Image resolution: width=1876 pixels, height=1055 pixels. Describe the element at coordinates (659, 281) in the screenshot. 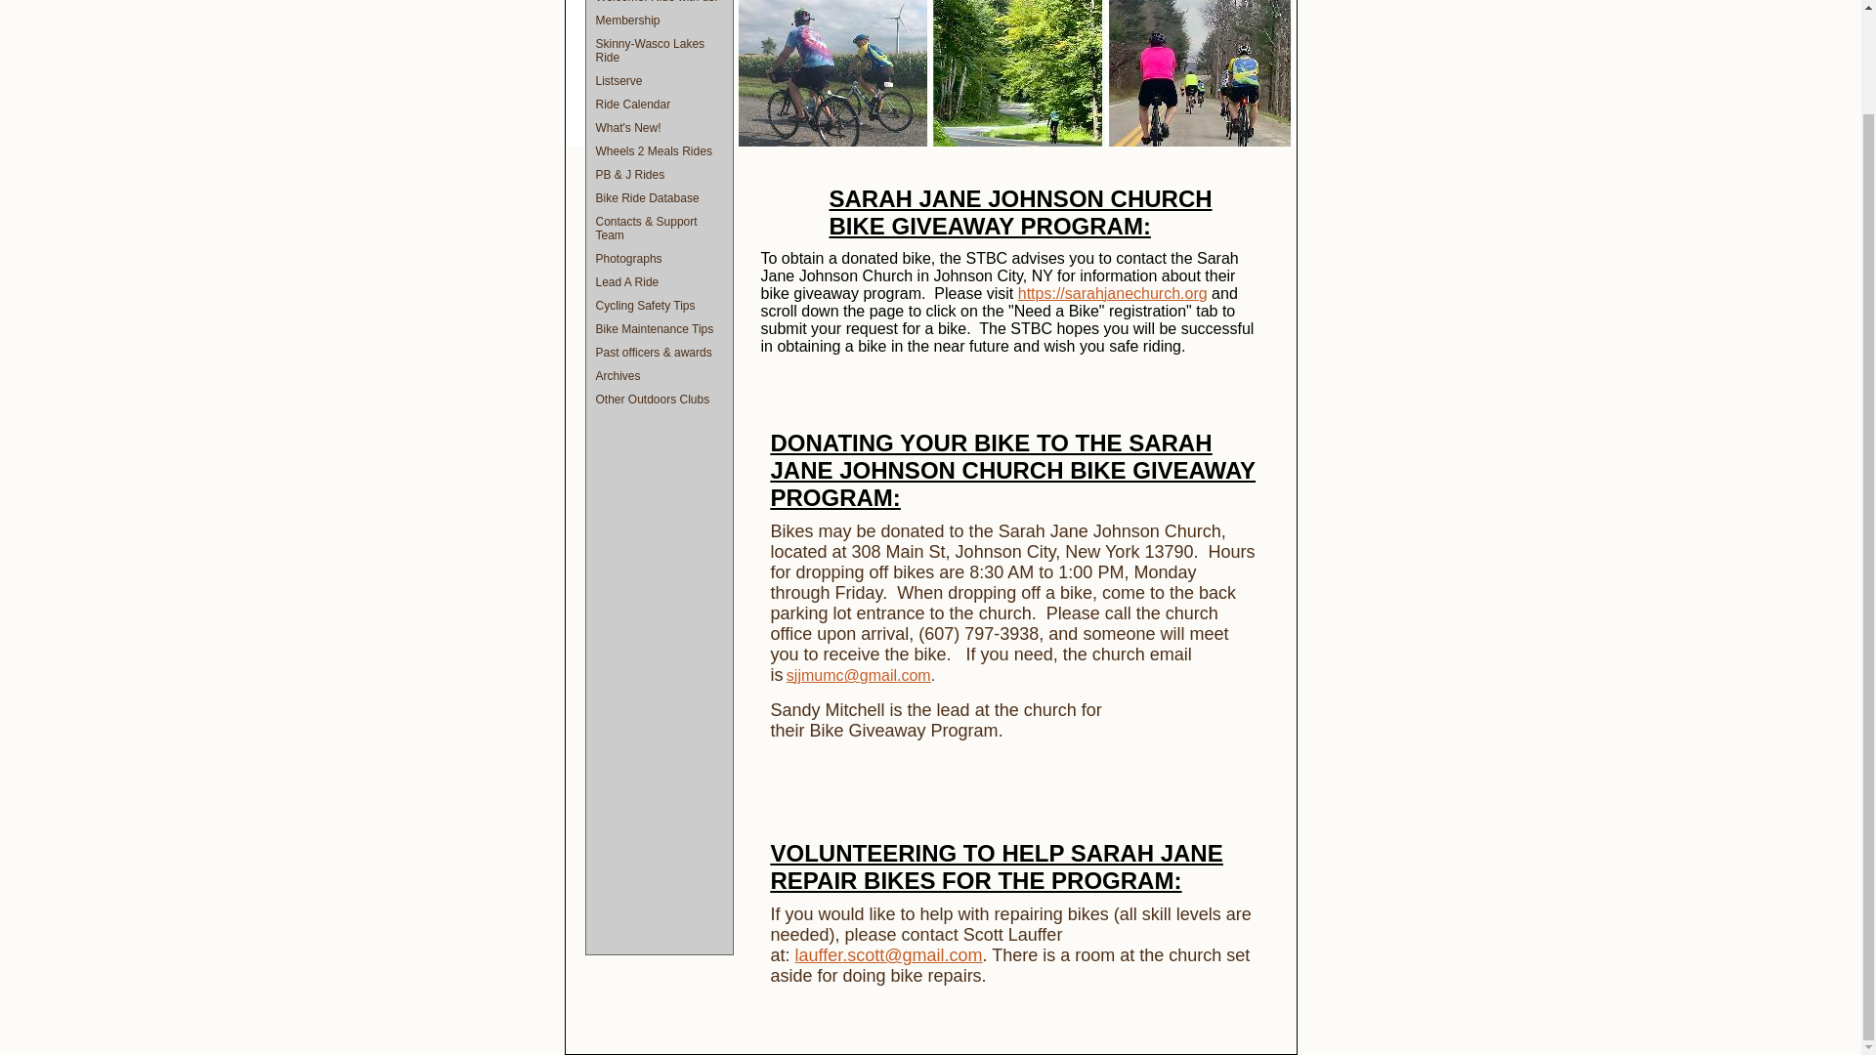

I see `Lead A Ride` at that location.